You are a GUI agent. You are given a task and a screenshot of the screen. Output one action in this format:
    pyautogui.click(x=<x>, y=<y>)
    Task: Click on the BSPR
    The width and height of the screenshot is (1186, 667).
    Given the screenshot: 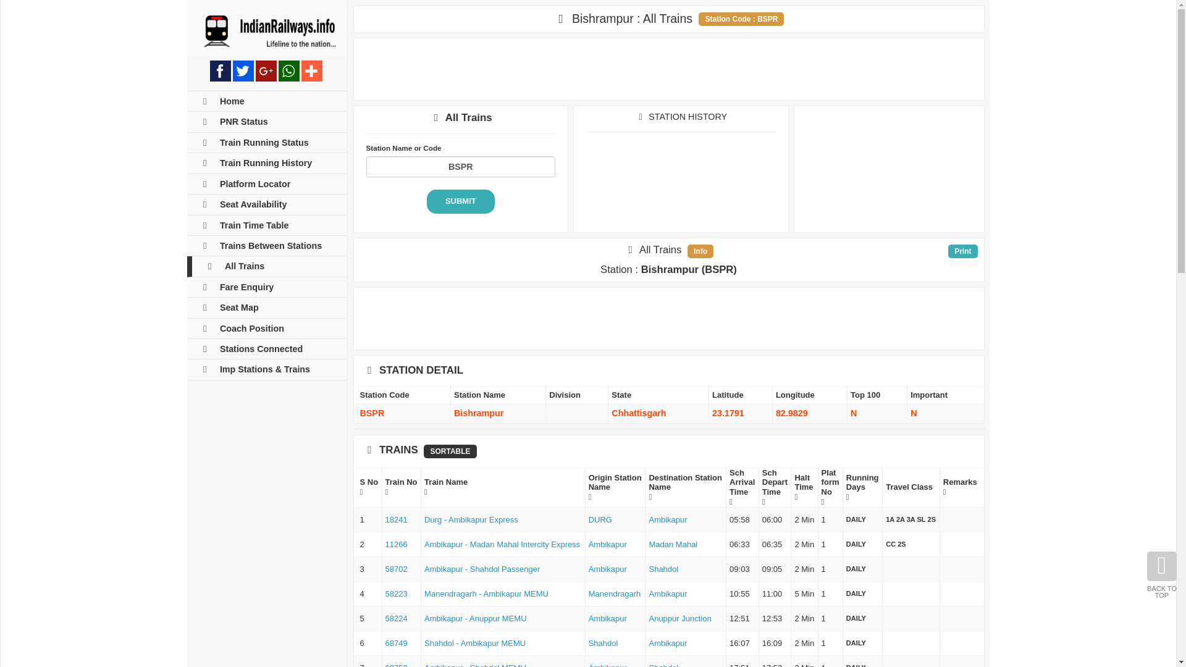 What is the action you would take?
    pyautogui.click(x=460, y=167)
    